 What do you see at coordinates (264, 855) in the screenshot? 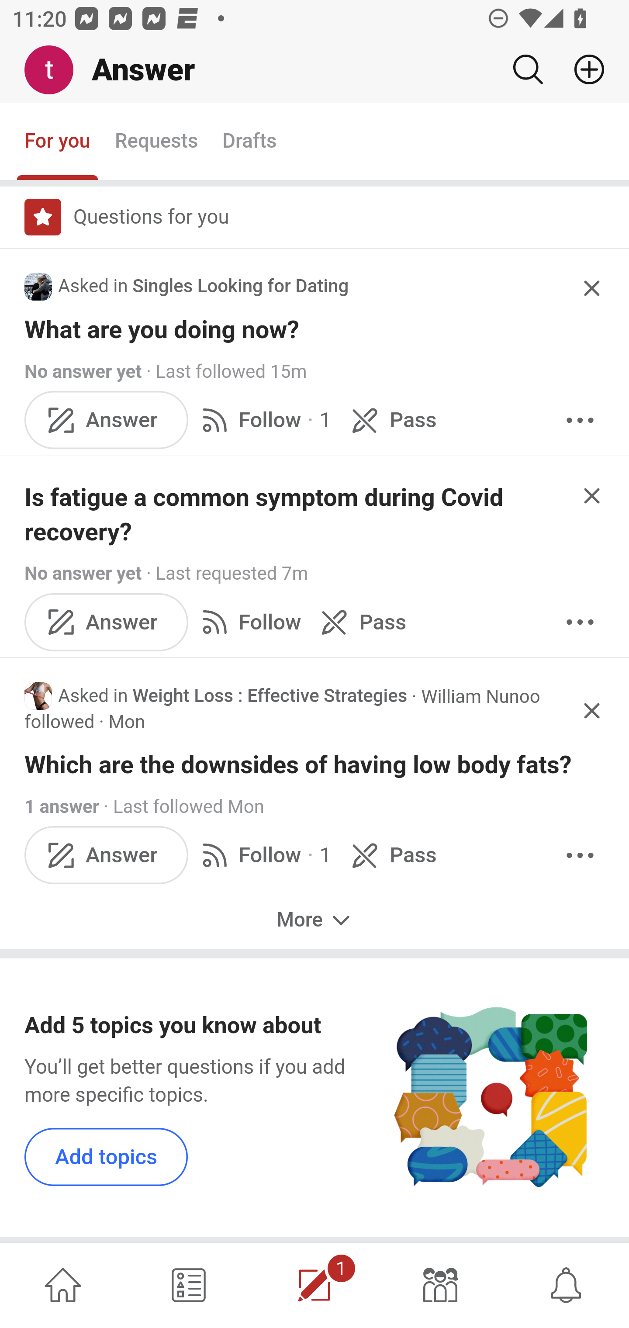
I see `Follow · 1` at bounding box center [264, 855].